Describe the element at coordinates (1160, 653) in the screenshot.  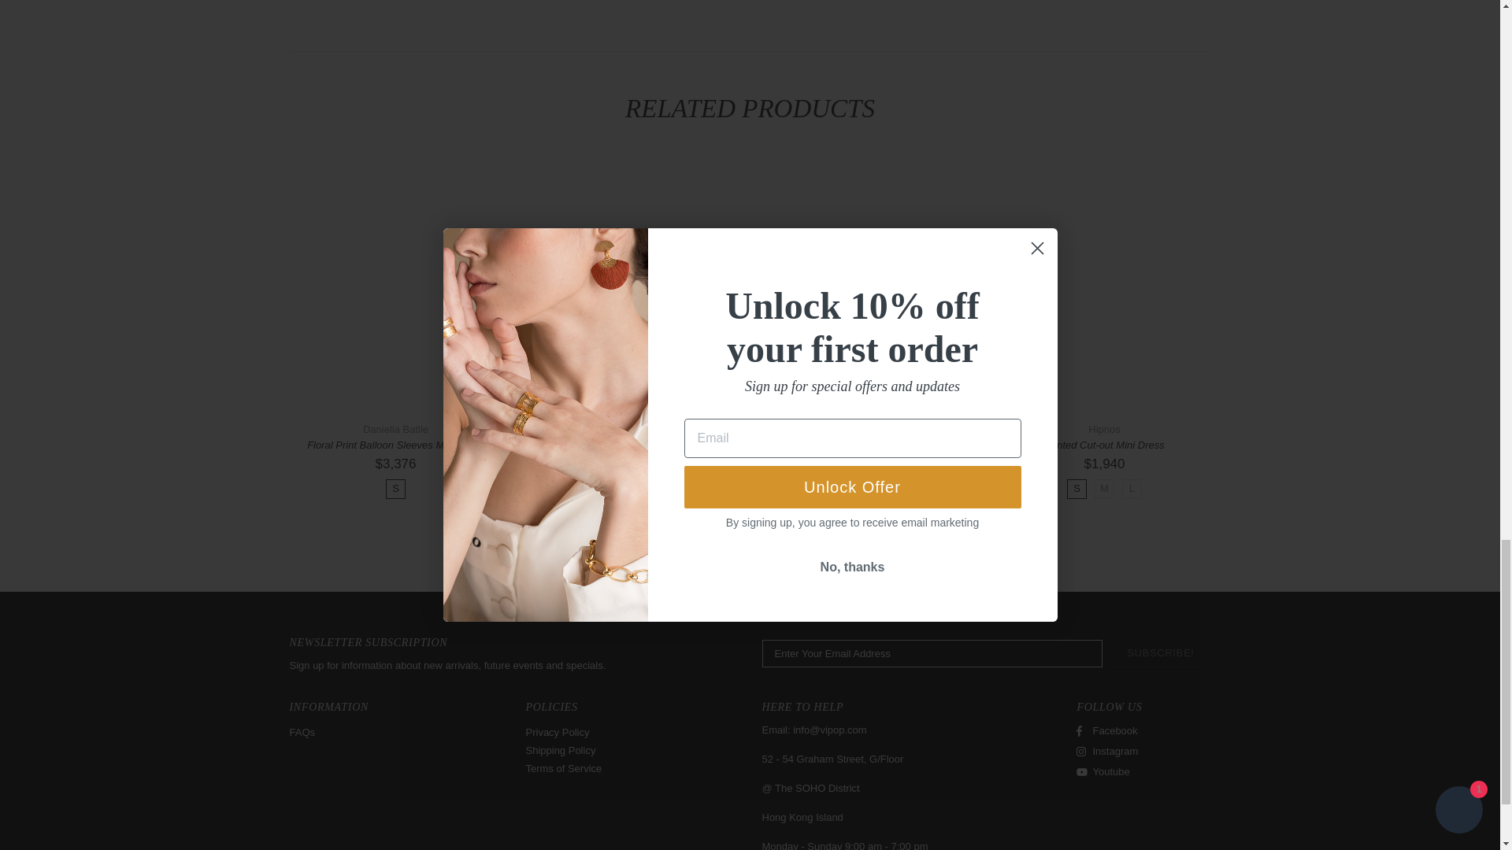
I see `SUBSCRIBE!` at that location.